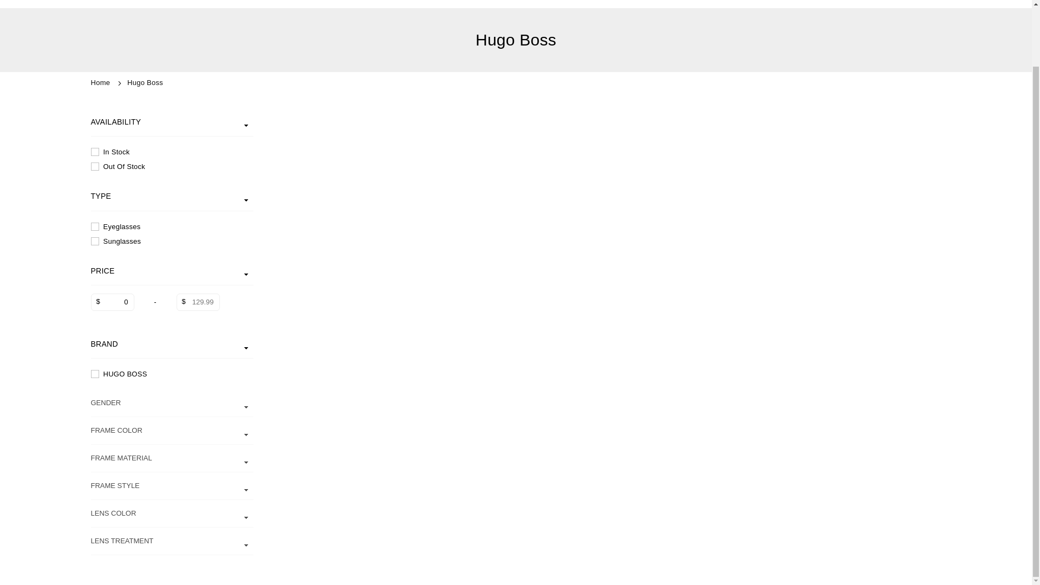 The image size is (1040, 585). Describe the element at coordinates (113, 302) in the screenshot. I see `0` at that location.